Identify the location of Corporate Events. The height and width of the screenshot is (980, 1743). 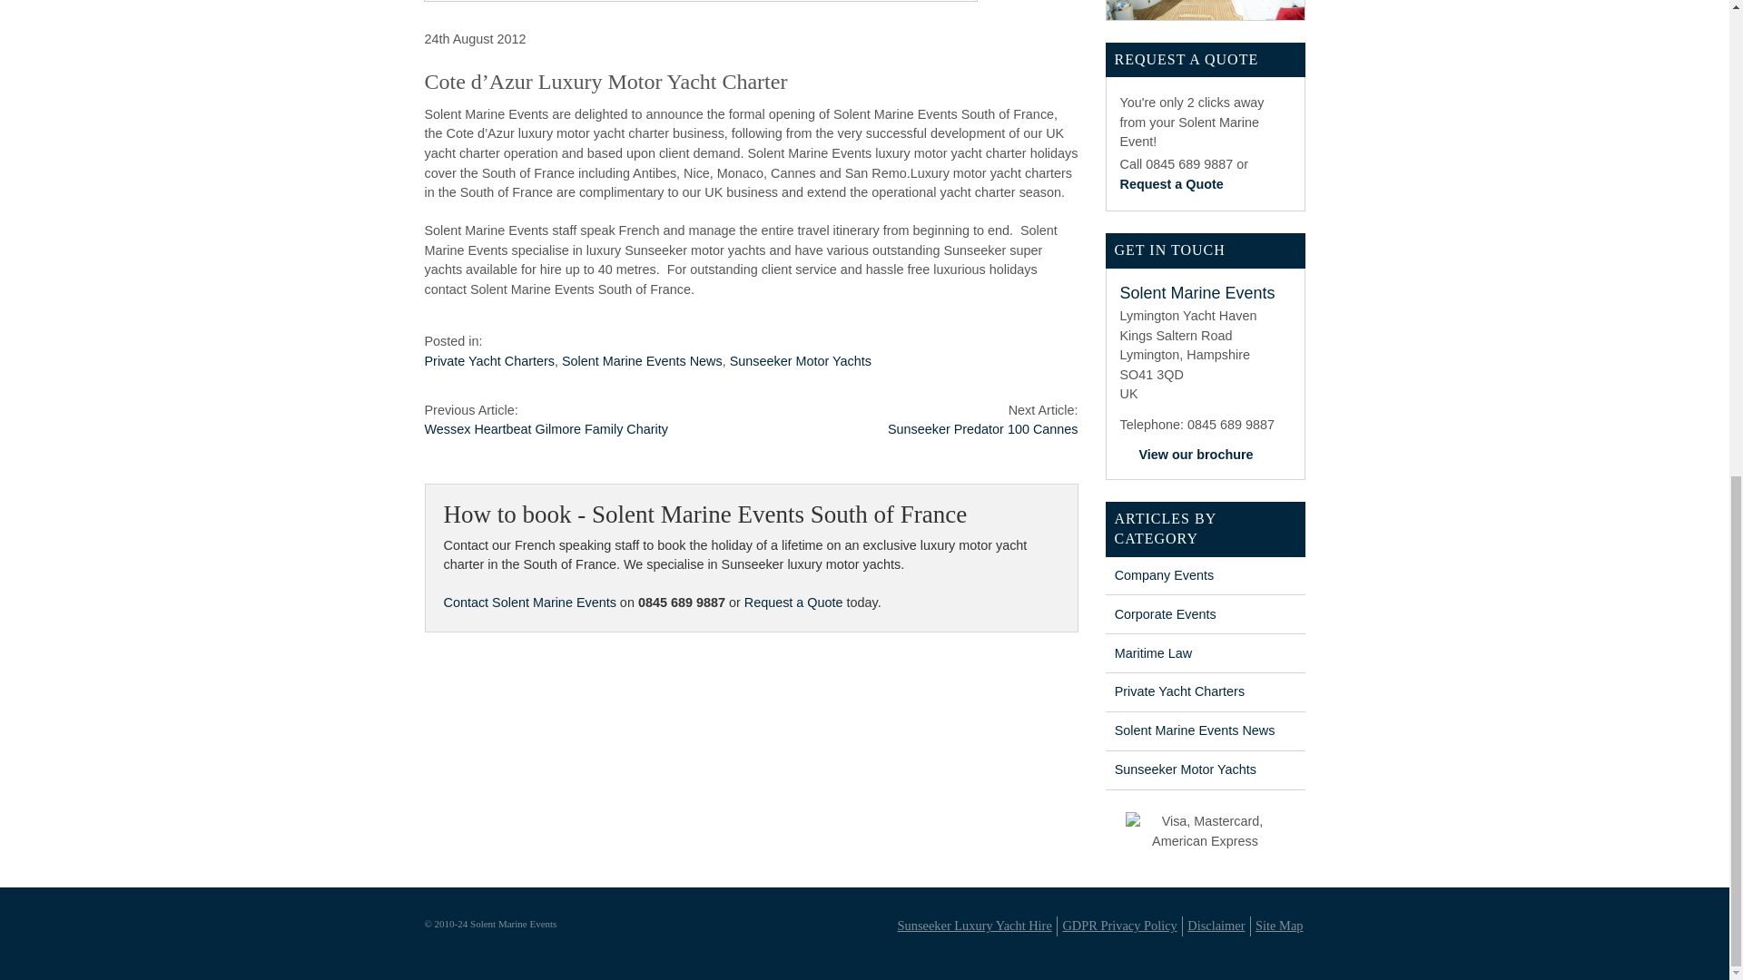
(1166, 613).